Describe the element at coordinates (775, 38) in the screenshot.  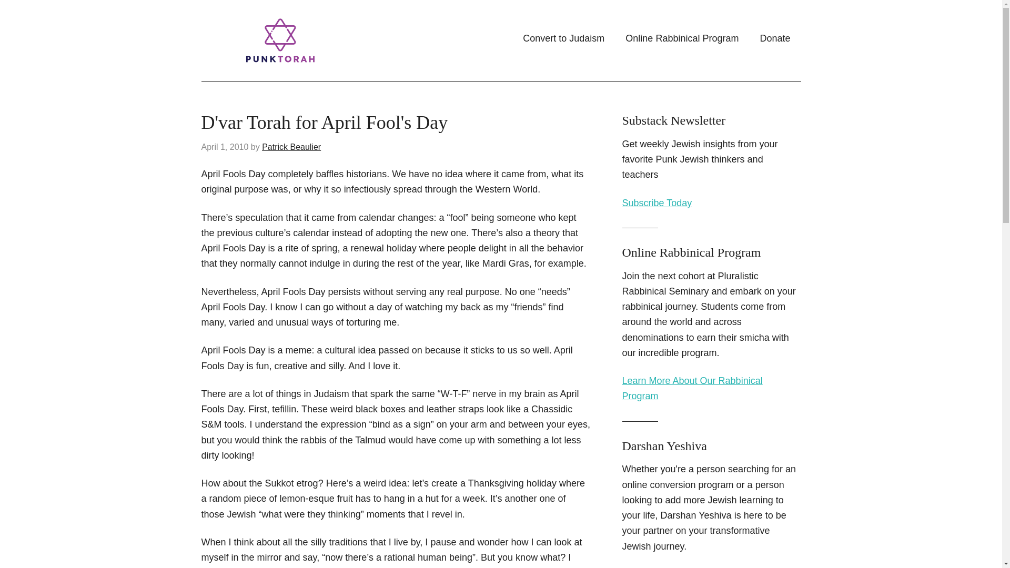
I see `Donate` at that location.